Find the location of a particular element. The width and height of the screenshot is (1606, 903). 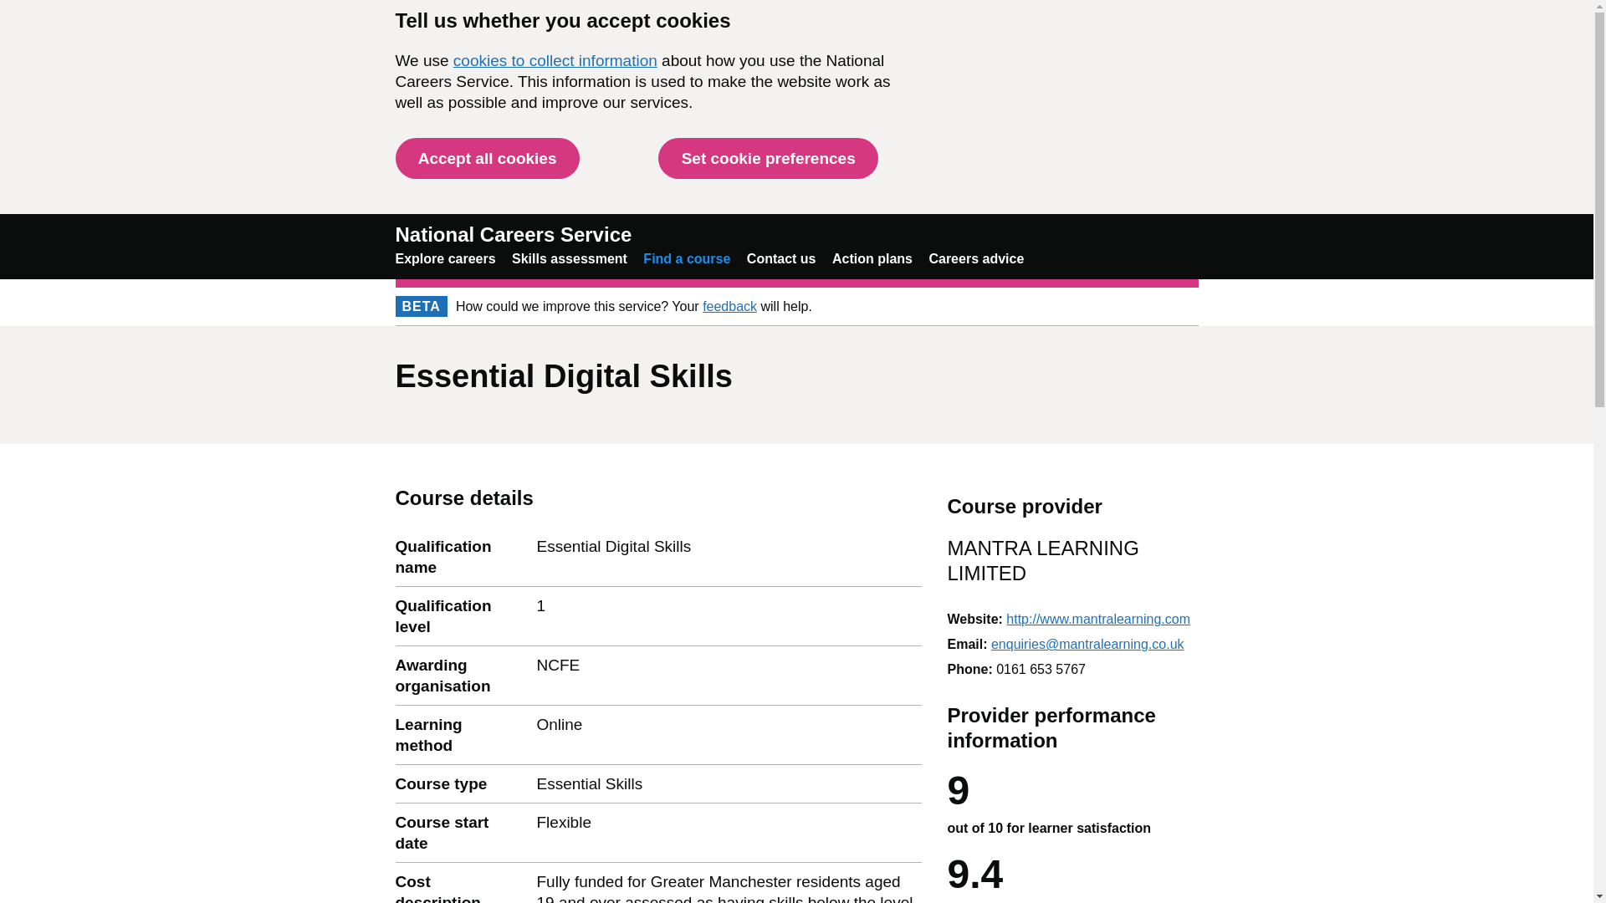

cookies to collect information is located at coordinates (555, 60).